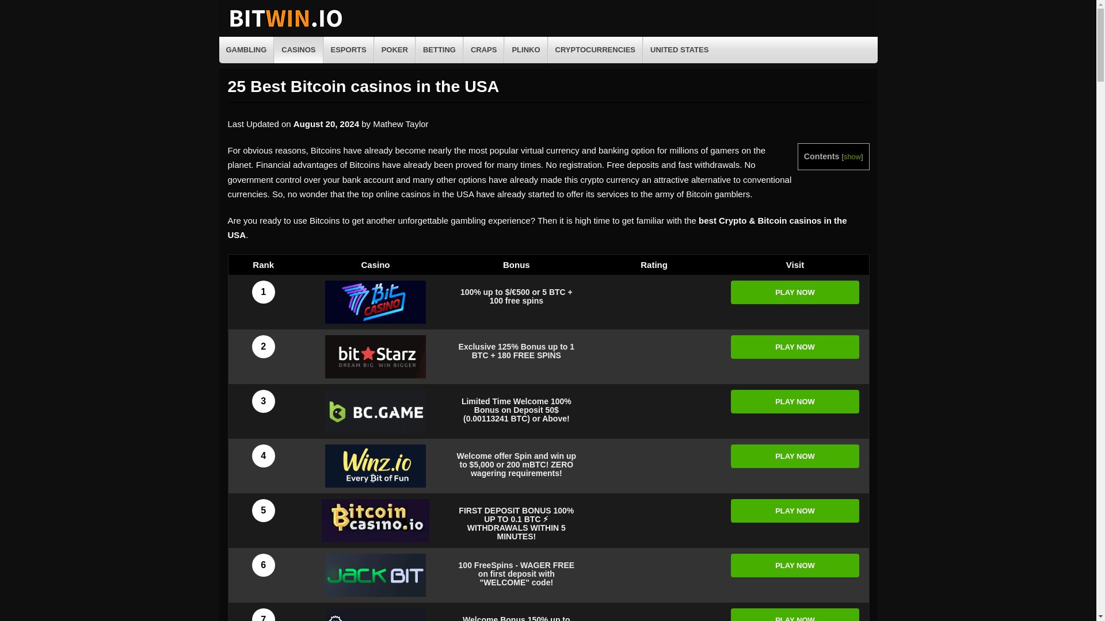  What do you see at coordinates (375, 615) in the screenshot?
I see `CryptoLeo` at bounding box center [375, 615].